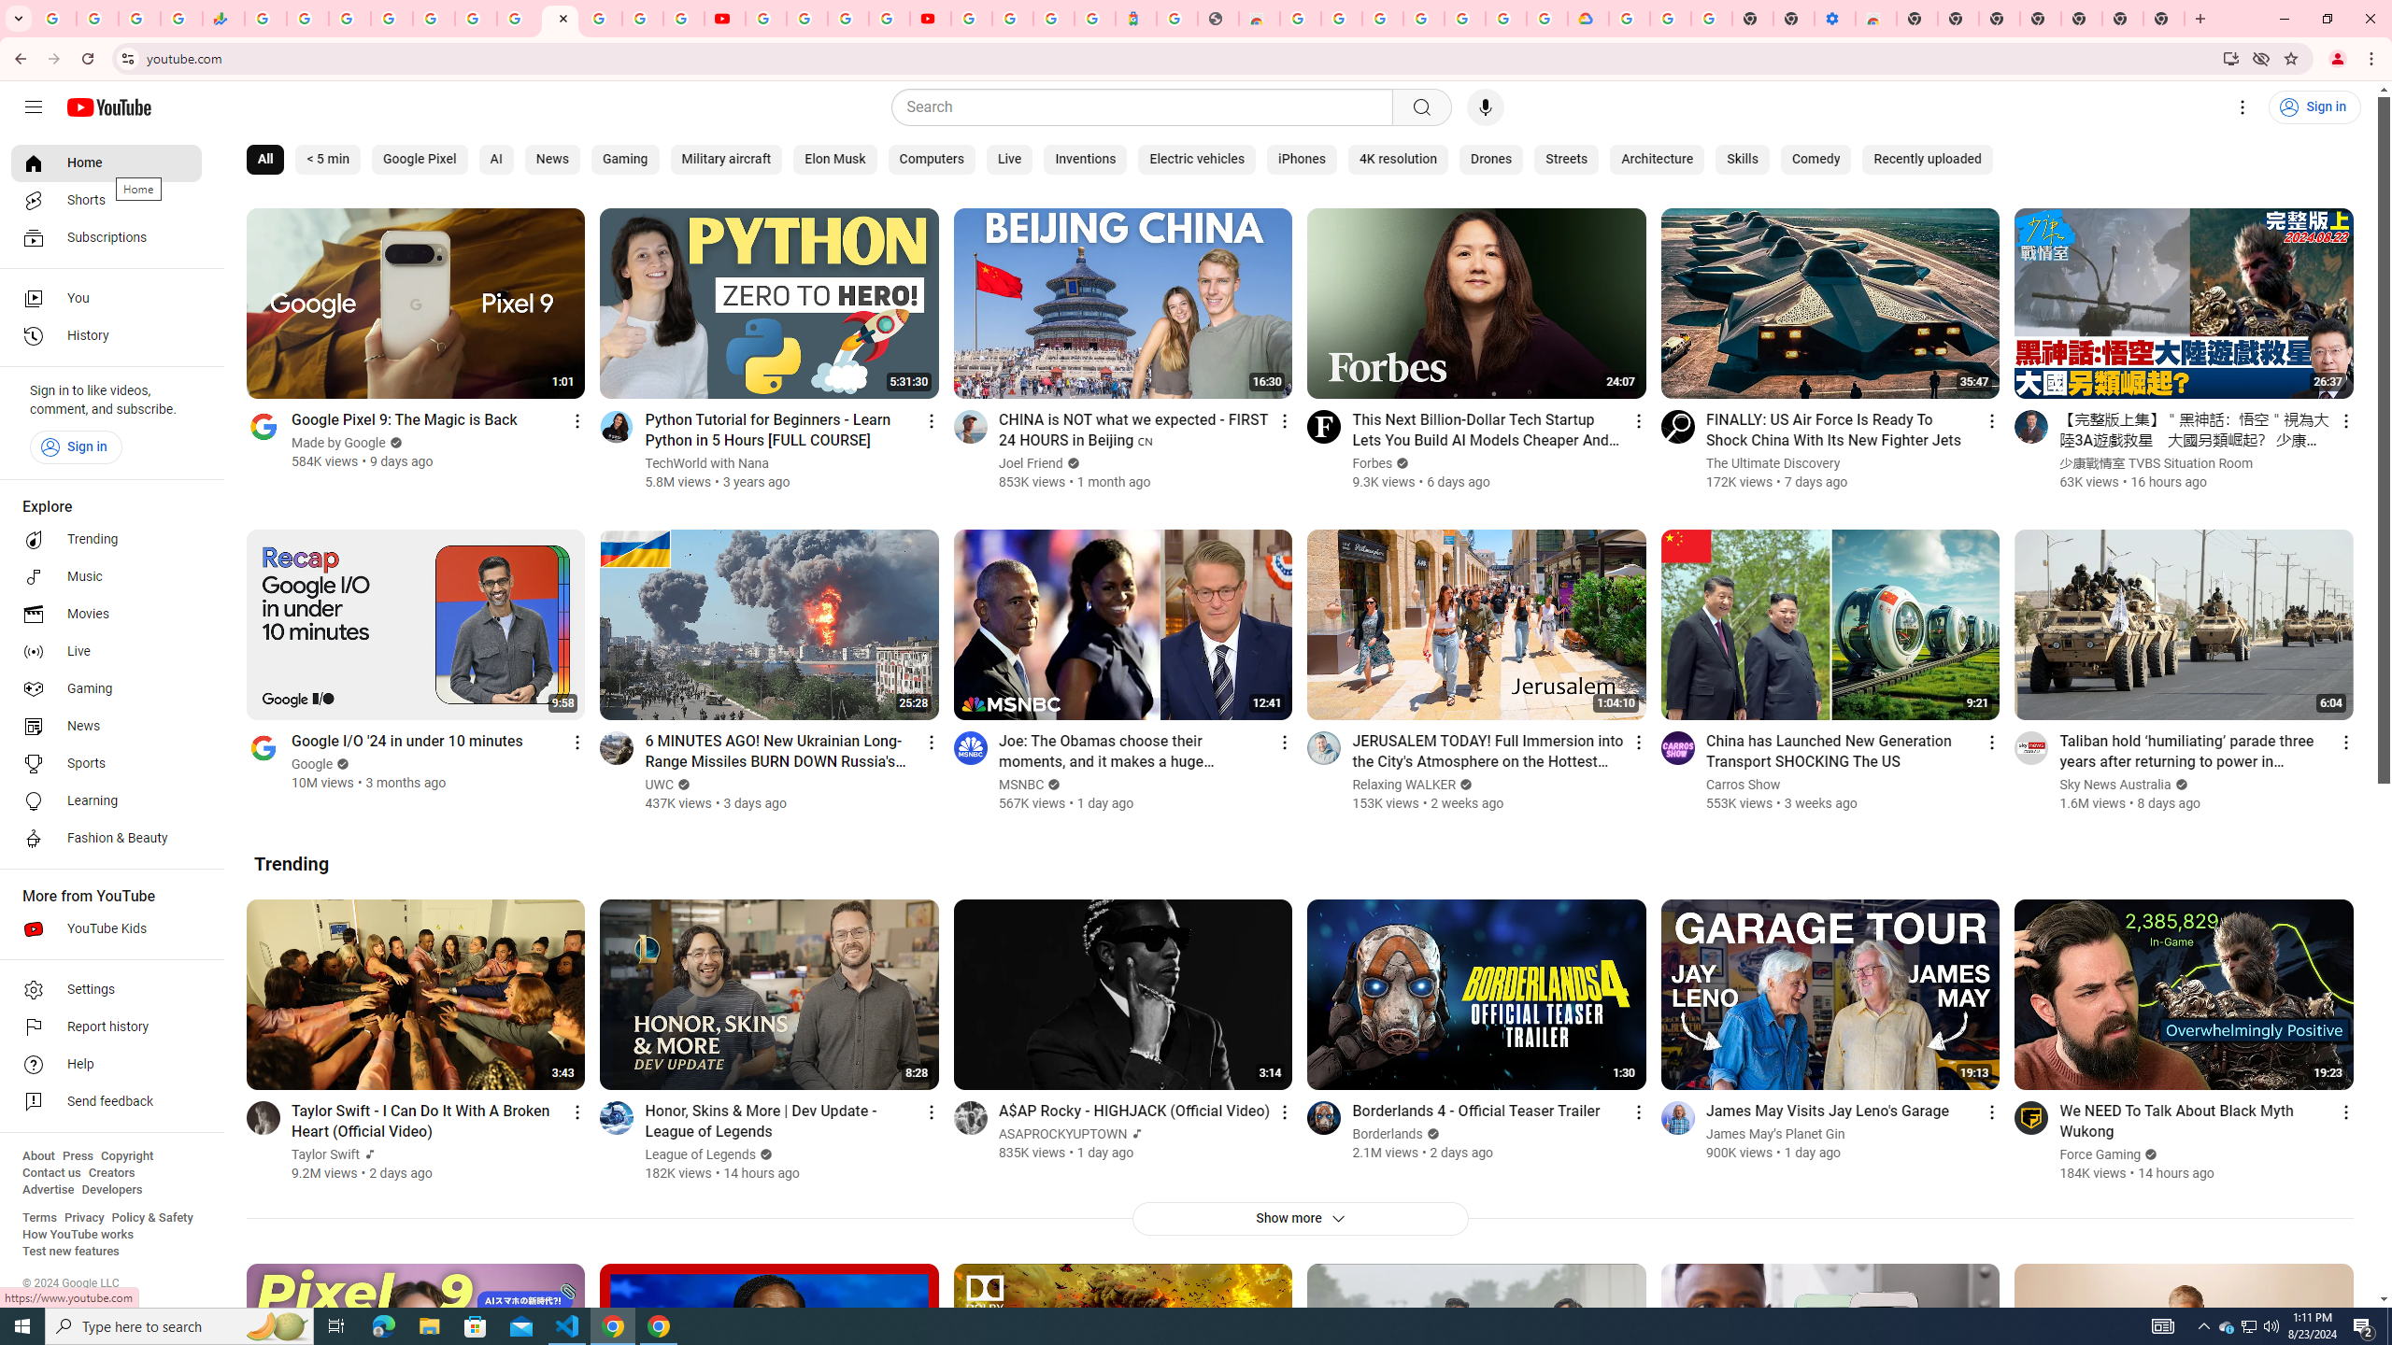  What do you see at coordinates (660, 785) in the screenshot?
I see `UWC` at bounding box center [660, 785].